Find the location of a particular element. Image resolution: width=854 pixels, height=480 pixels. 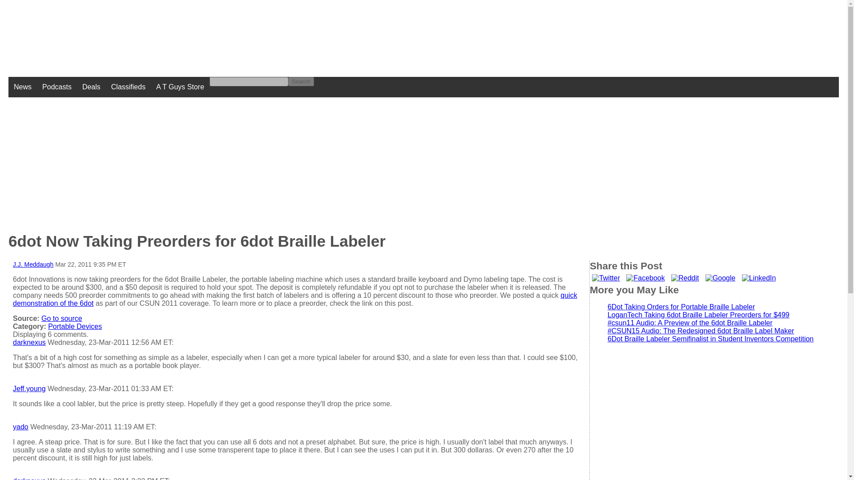

A T Guys Store is located at coordinates (180, 87).